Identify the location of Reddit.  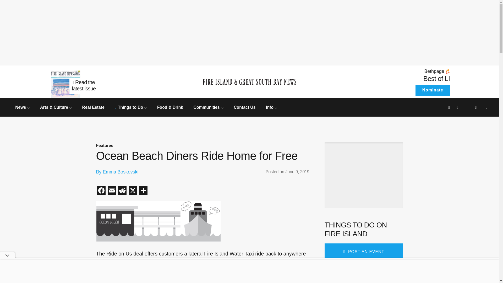
(245, 107).